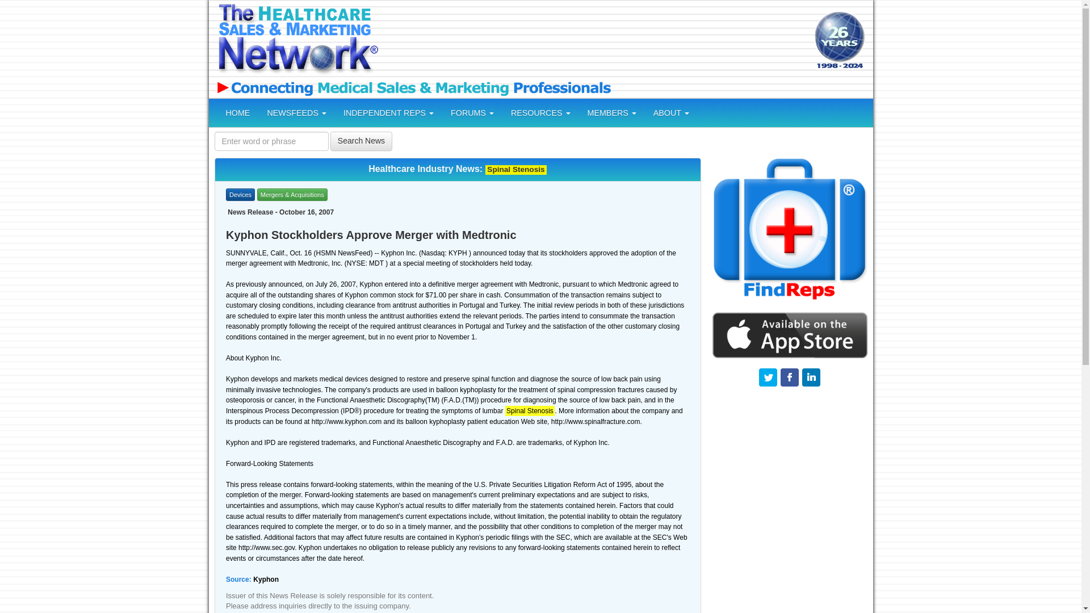 Image resolution: width=1090 pixels, height=613 pixels. Describe the element at coordinates (594, 41) in the screenshot. I see `Advertisement` at that location.